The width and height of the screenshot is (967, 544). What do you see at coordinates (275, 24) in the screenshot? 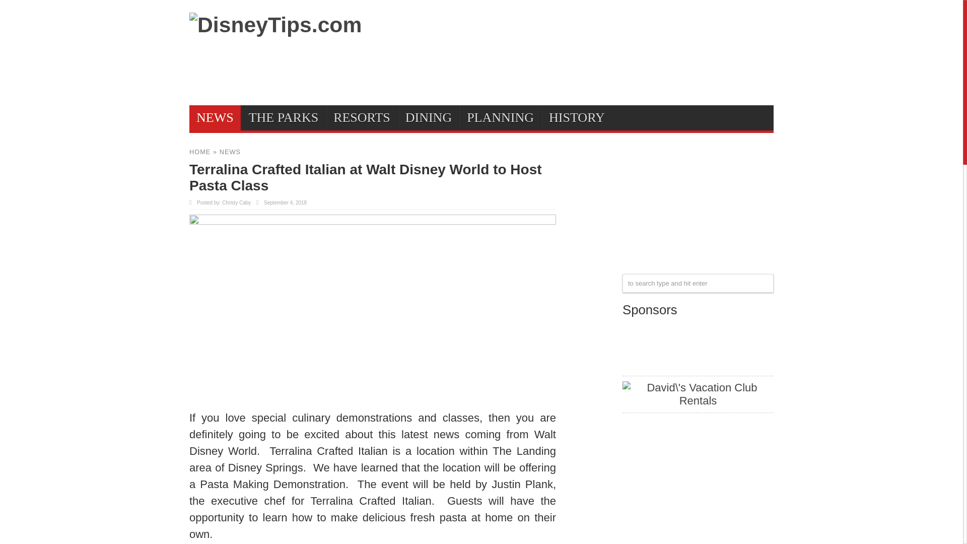
I see `DisneyTips.com` at bounding box center [275, 24].